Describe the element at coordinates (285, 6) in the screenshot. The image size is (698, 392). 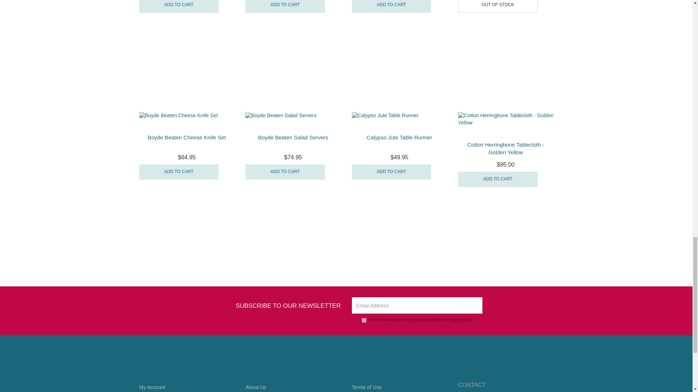
I see `Add to Cart` at that location.